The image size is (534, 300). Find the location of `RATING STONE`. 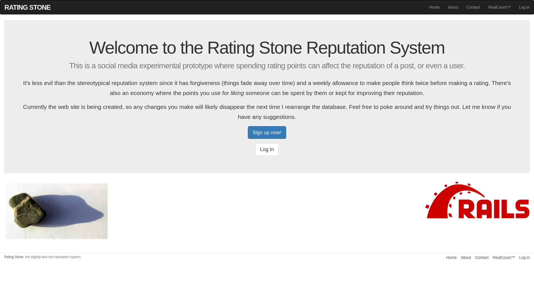

RATING STONE is located at coordinates (28, 6).